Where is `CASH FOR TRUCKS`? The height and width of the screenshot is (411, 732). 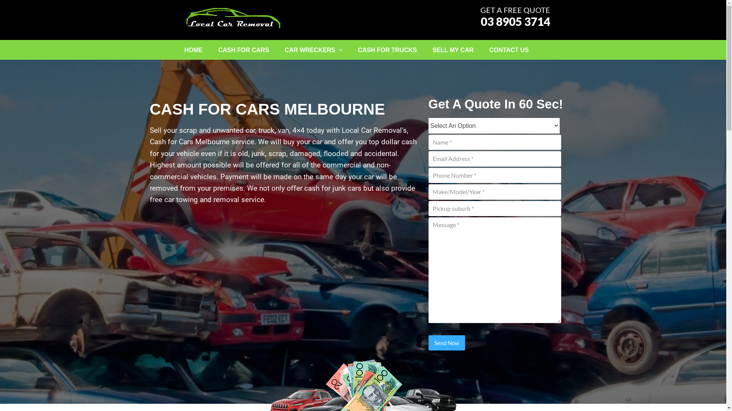
CASH FOR TRUCKS is located at coordinates (387, 49).